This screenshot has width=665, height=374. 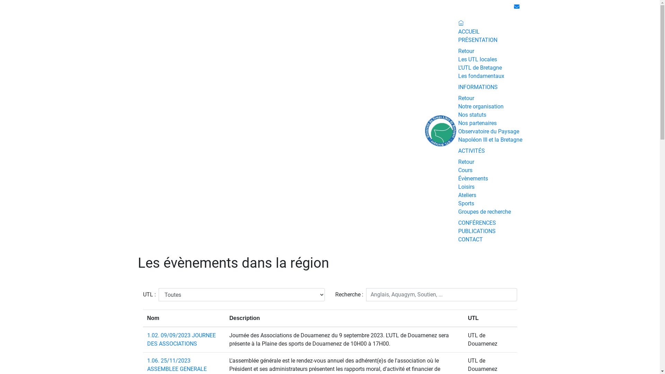 What do you see at coordinates (480, 68) in the screenshot?
I see `L'UTL de Bretagne` at bounding box center [480, 68].